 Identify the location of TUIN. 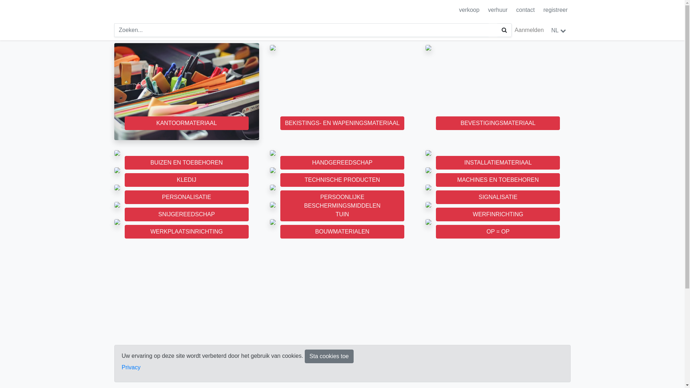
(273, 205).